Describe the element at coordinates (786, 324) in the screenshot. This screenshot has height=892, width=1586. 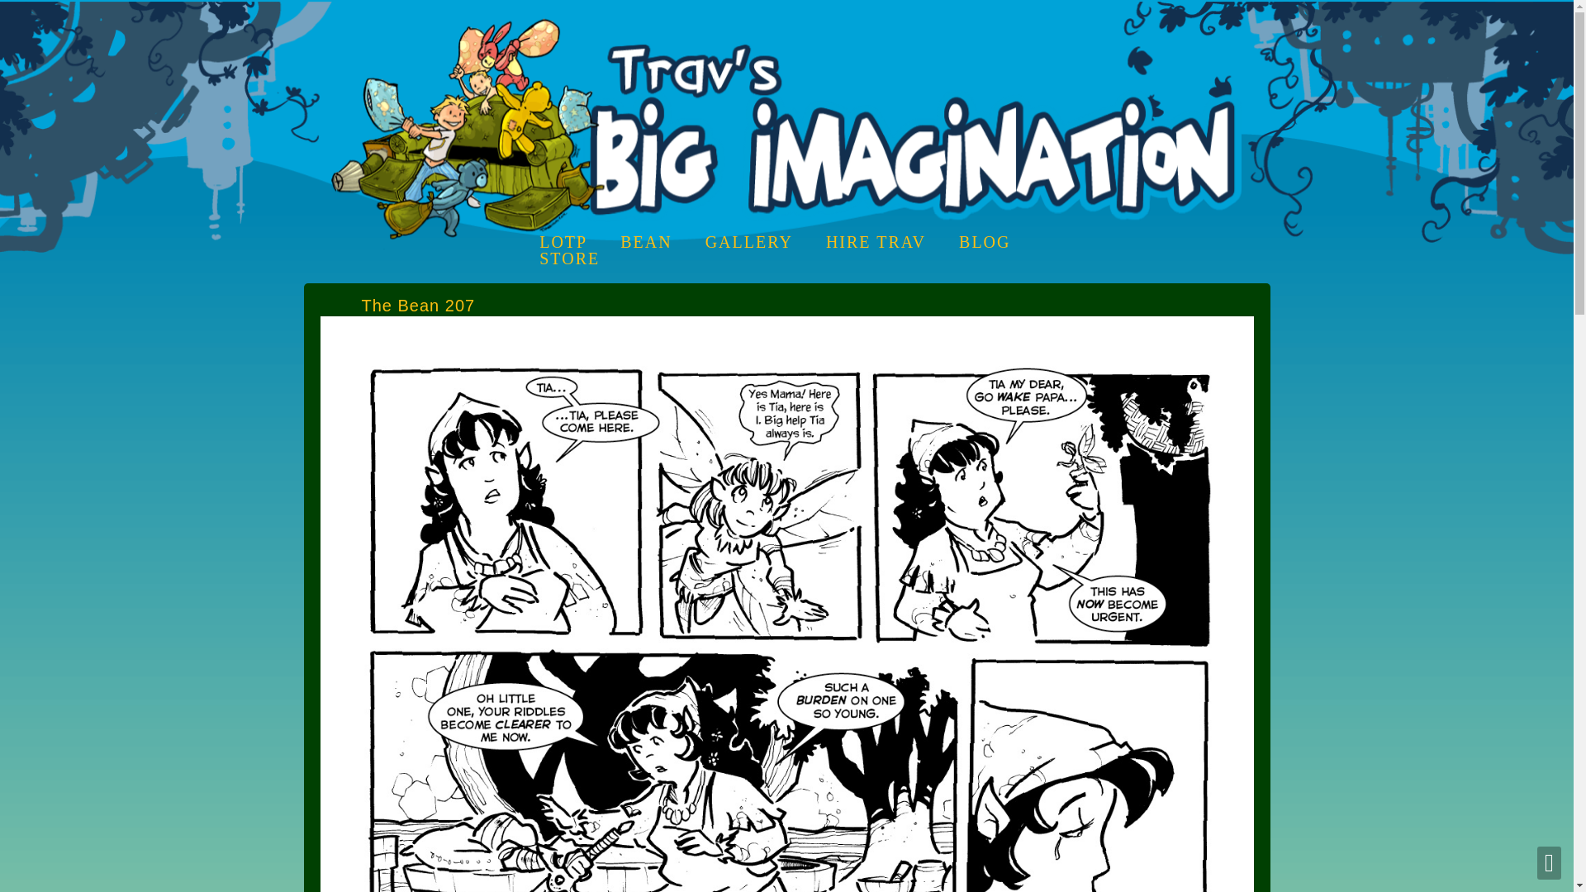
I see `The Bean 207` at that location.